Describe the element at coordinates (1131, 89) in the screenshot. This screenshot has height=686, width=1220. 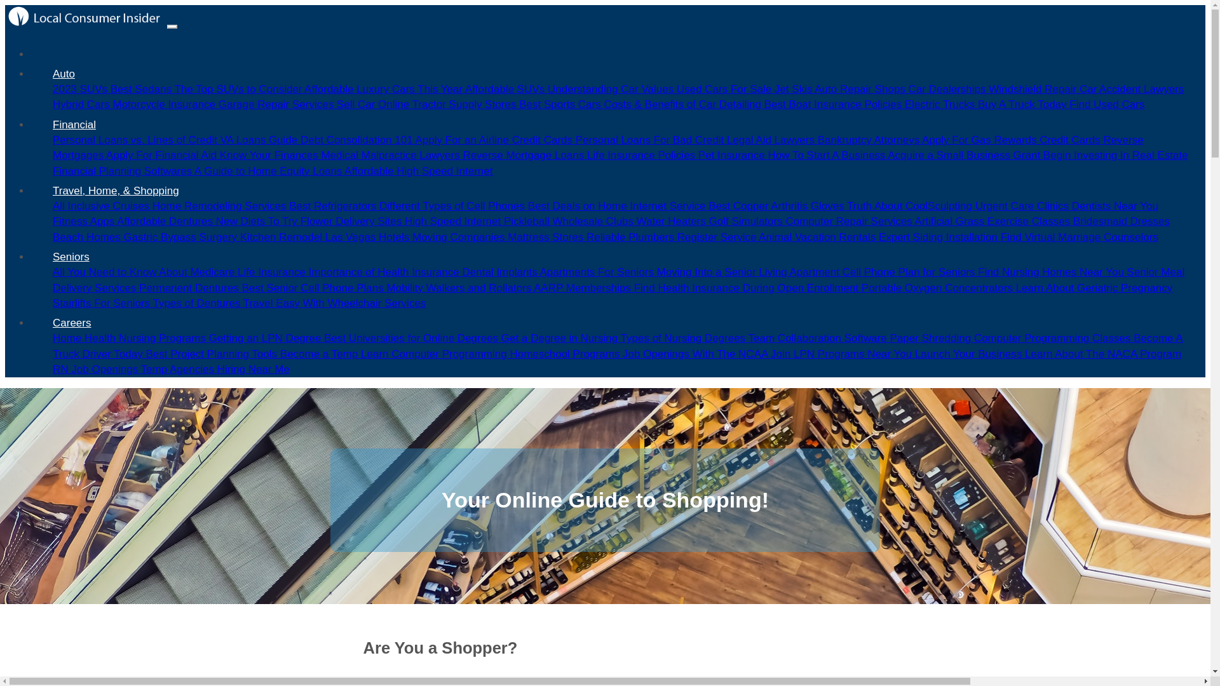
I see `Car Accident Lawyers` at that location.